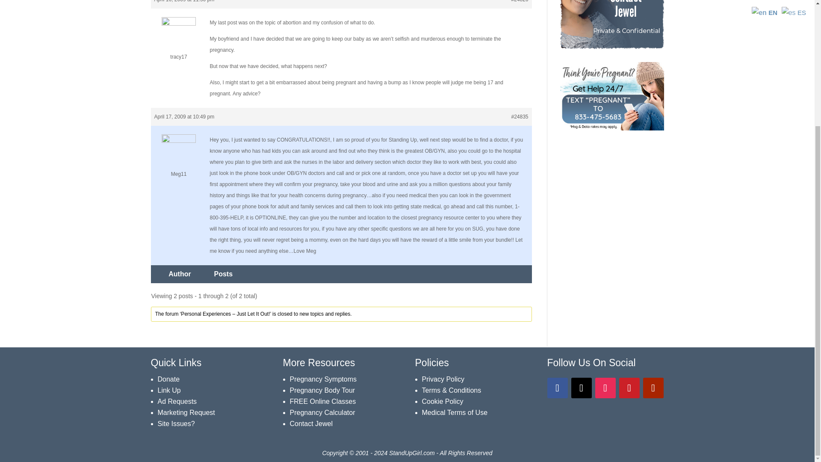 The width and height of the screenshot is (821, 462). What do you see at coordinates (629, 388) in the screenshot?
I see `Follow on Pinterest` at bounding box center [629, 388].